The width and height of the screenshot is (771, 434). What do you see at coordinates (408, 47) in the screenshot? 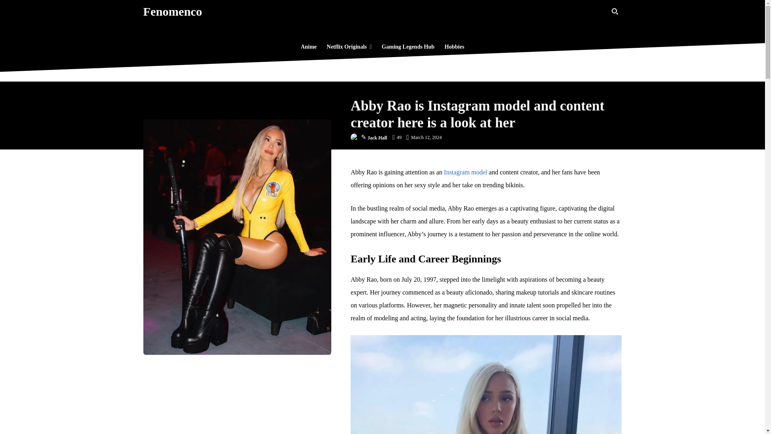
I see `Gaming Legends Hub` at bounding box center [408, 47].